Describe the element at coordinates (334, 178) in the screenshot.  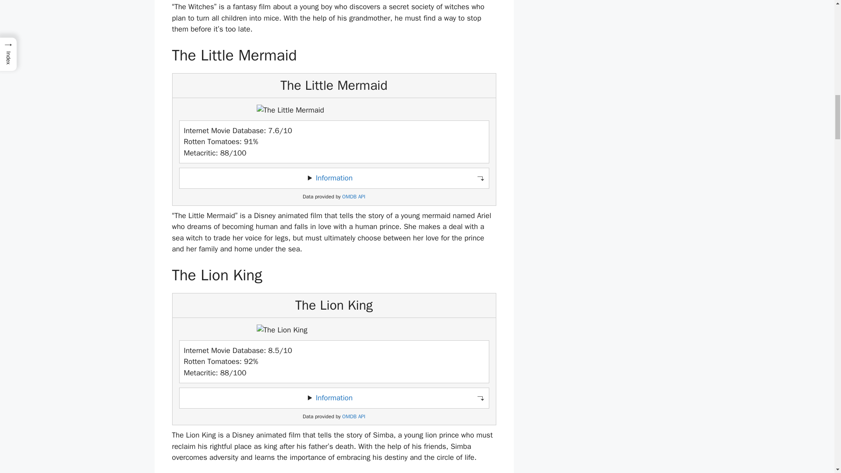
I see `Information` at that location.